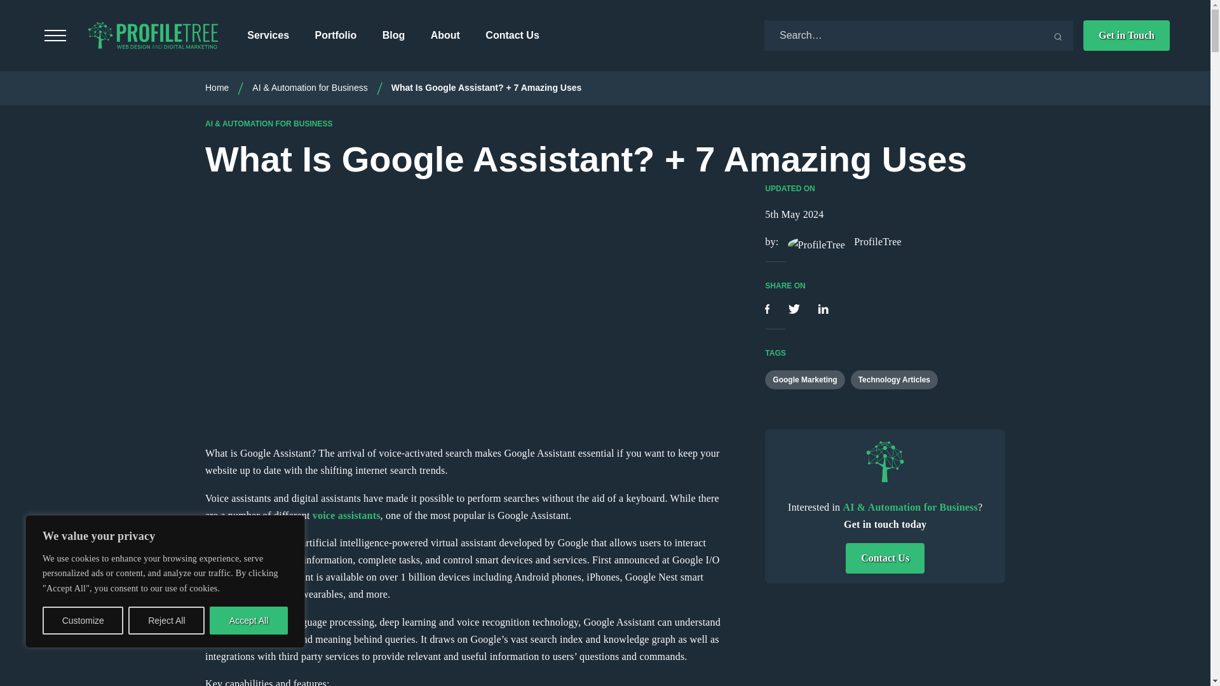  Describe the element at coordinates (445, 35) in the screenshot. I see `About` at that location.